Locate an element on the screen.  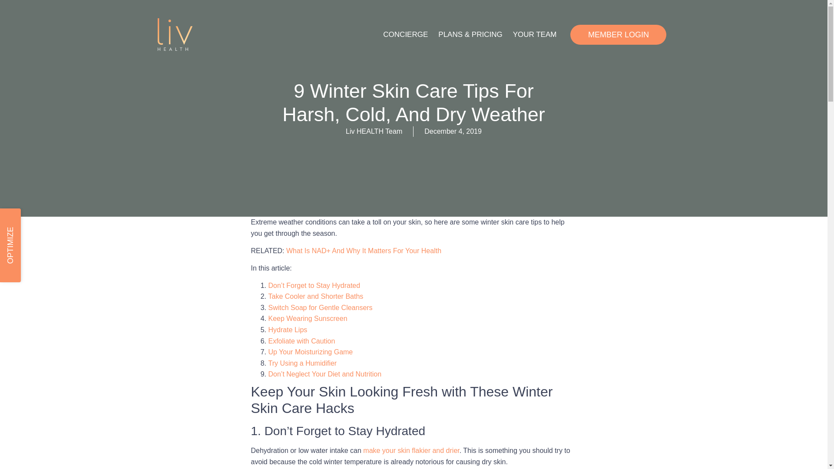
YOUR TEAM is located at coordinates (535, 34).